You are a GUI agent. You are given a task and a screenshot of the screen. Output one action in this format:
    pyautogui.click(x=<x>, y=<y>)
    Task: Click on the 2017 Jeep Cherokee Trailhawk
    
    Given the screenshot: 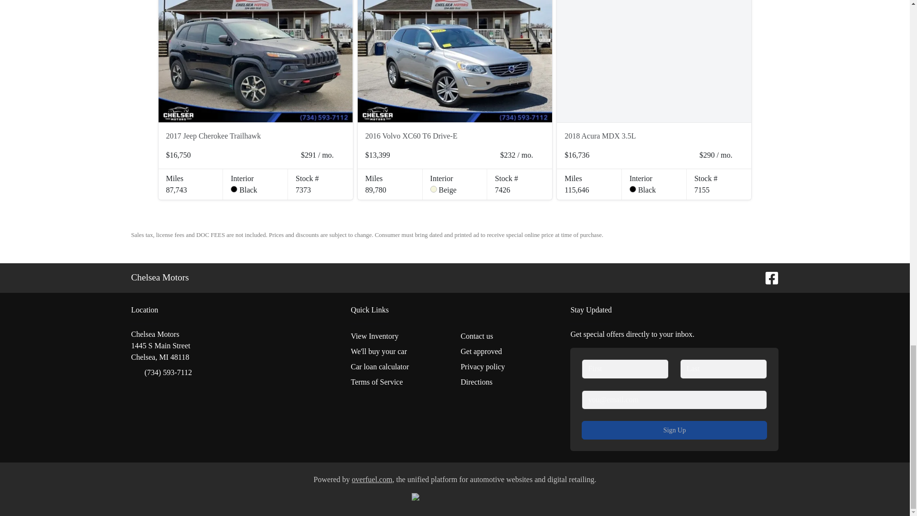 What is the action you would take?
    pyautogui.click(x=256, y=61)
    